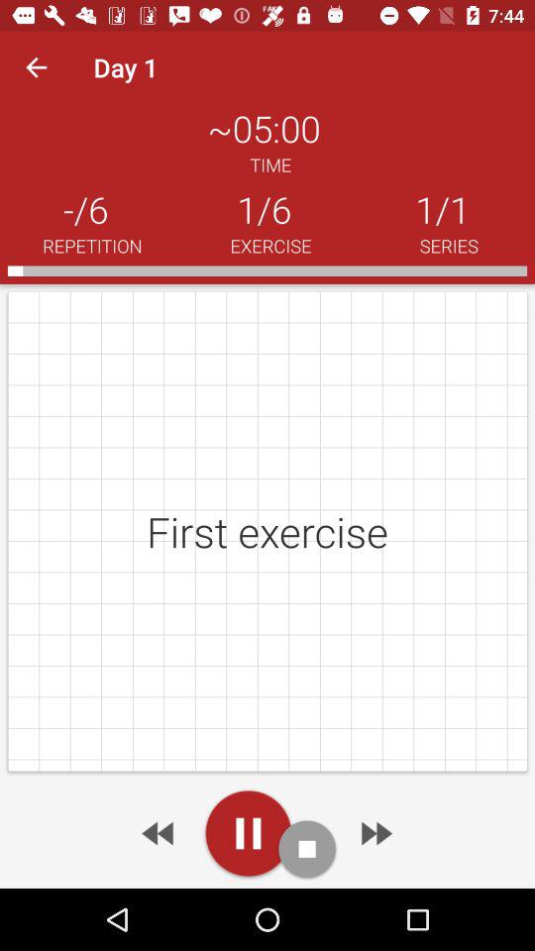 This screenshot has height=951, width=535. Describe the element at coordinates (374, 833) in the screenshot. I see `it is a hyperlink to move forward` at that location.